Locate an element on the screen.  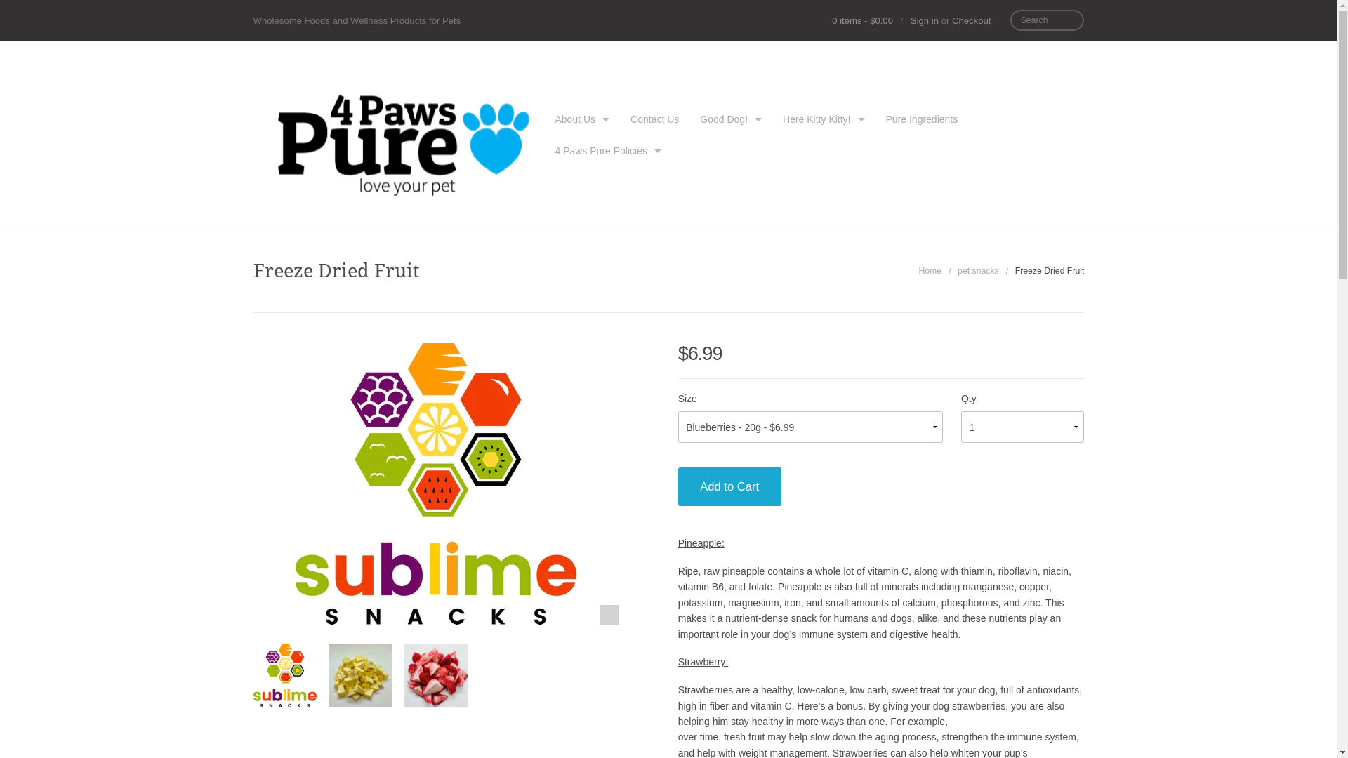
About Us is located at coordinates (582, 119).